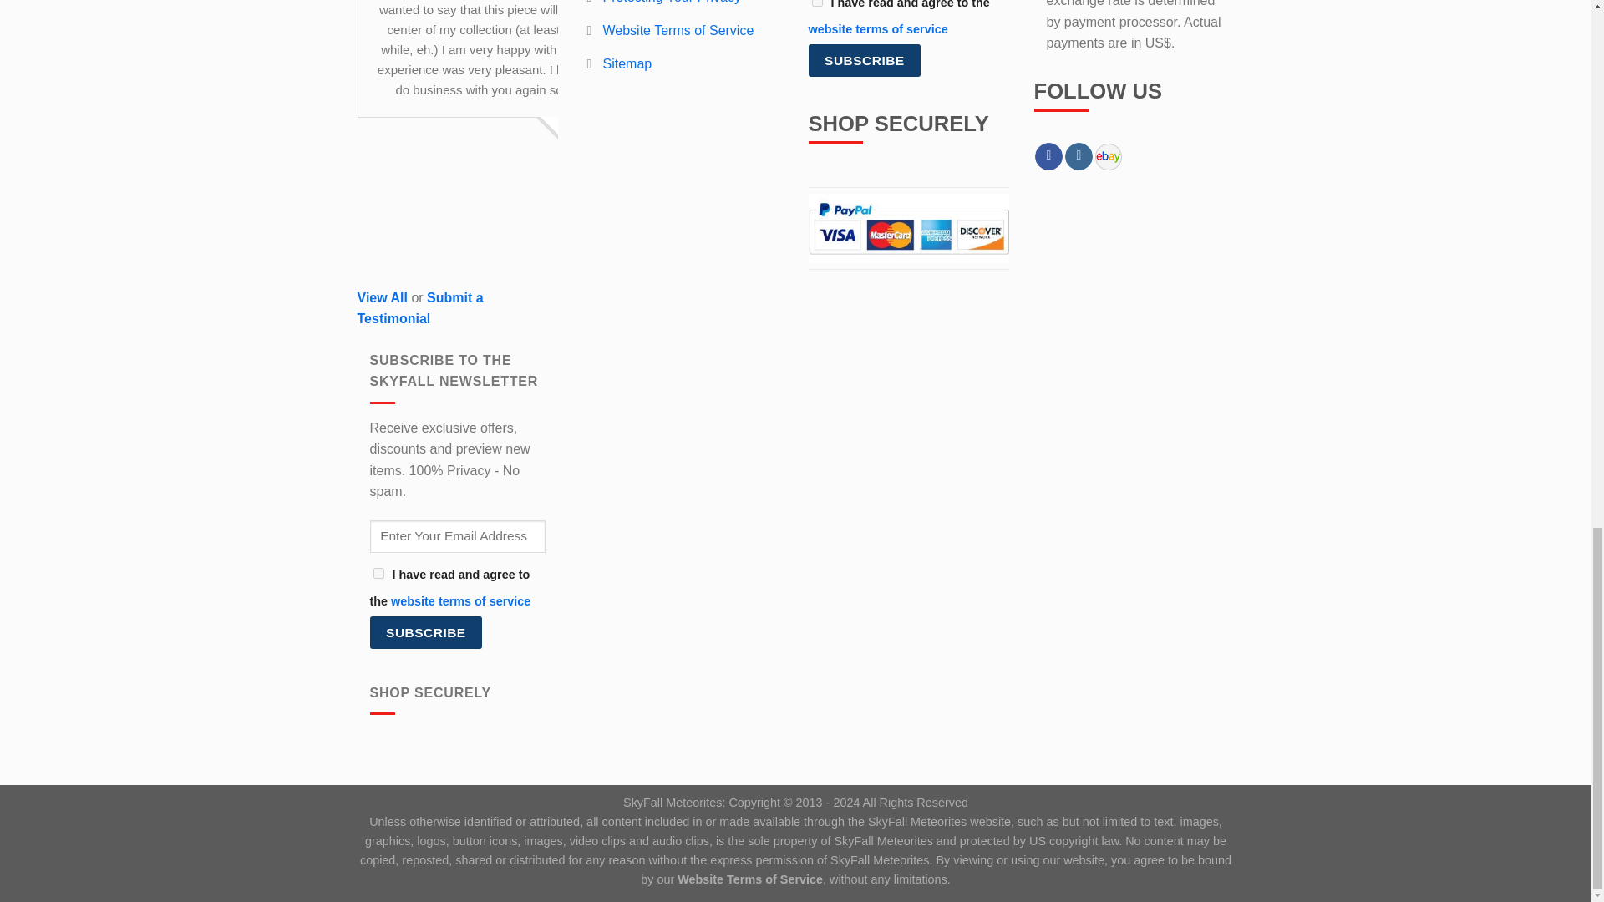  What do you see at coordinates (378, 573) in the screenshot?
I see `1` at bounding box center [378, 573].